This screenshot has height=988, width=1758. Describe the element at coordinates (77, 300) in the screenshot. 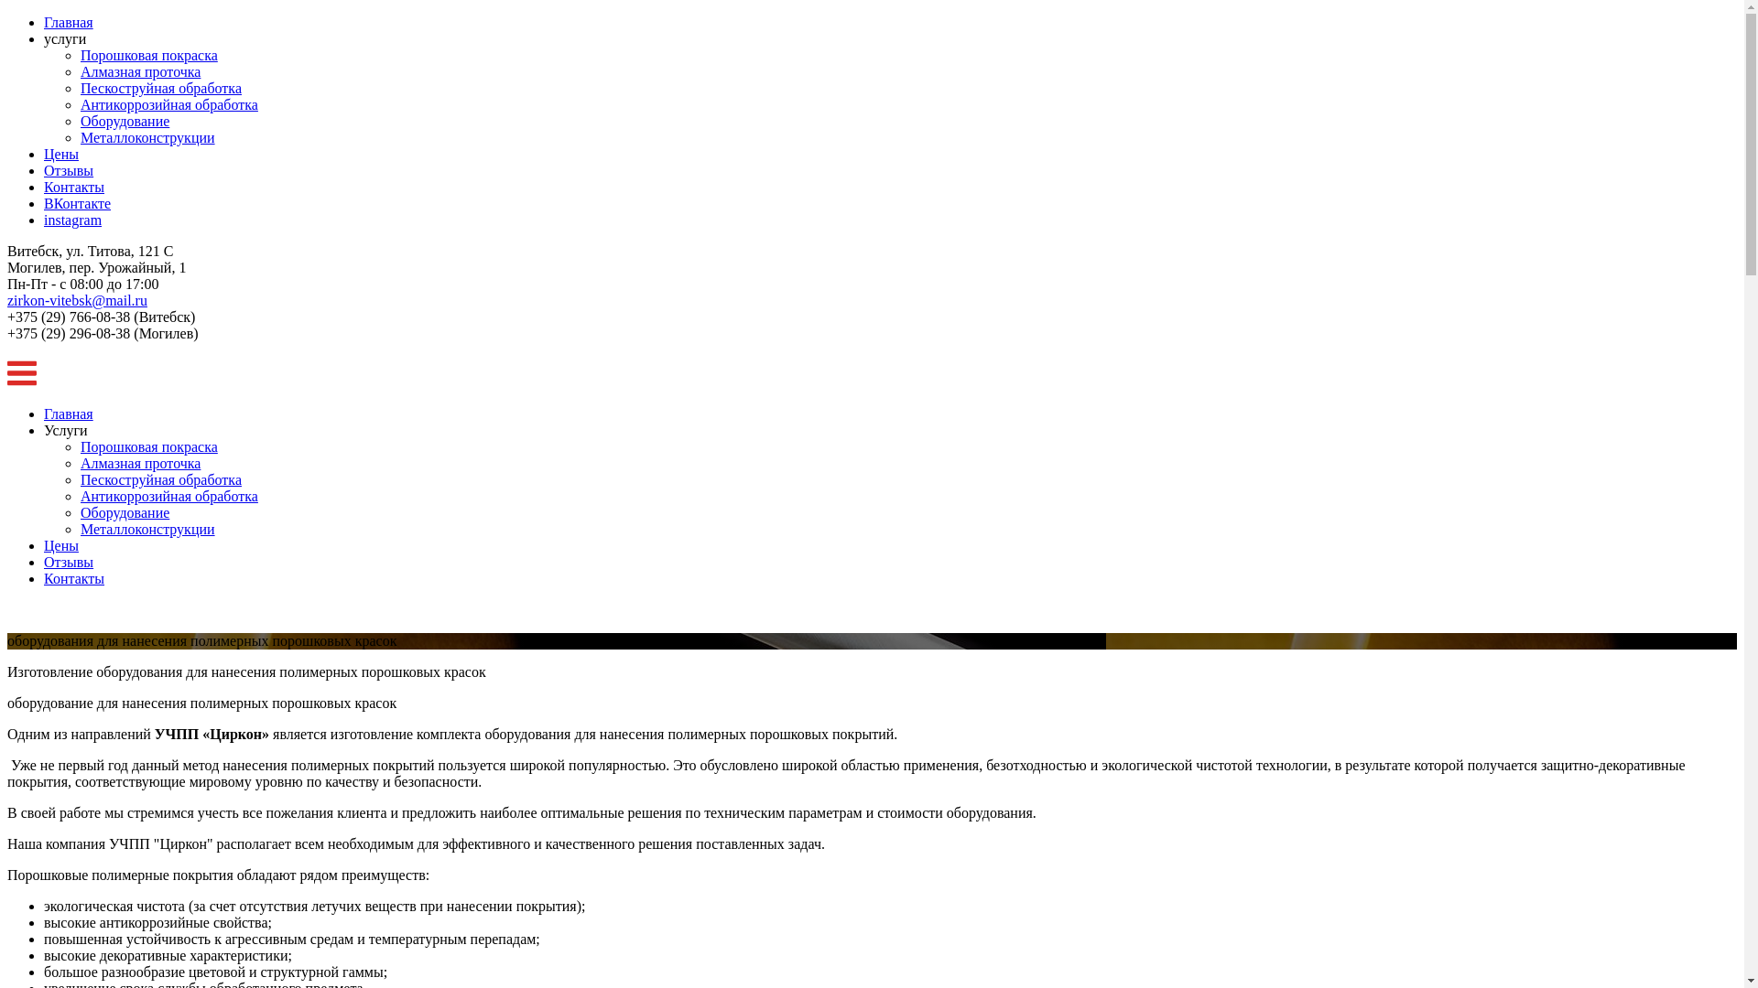

I see `zirkon-vitebsk@mail.ru` at that location.